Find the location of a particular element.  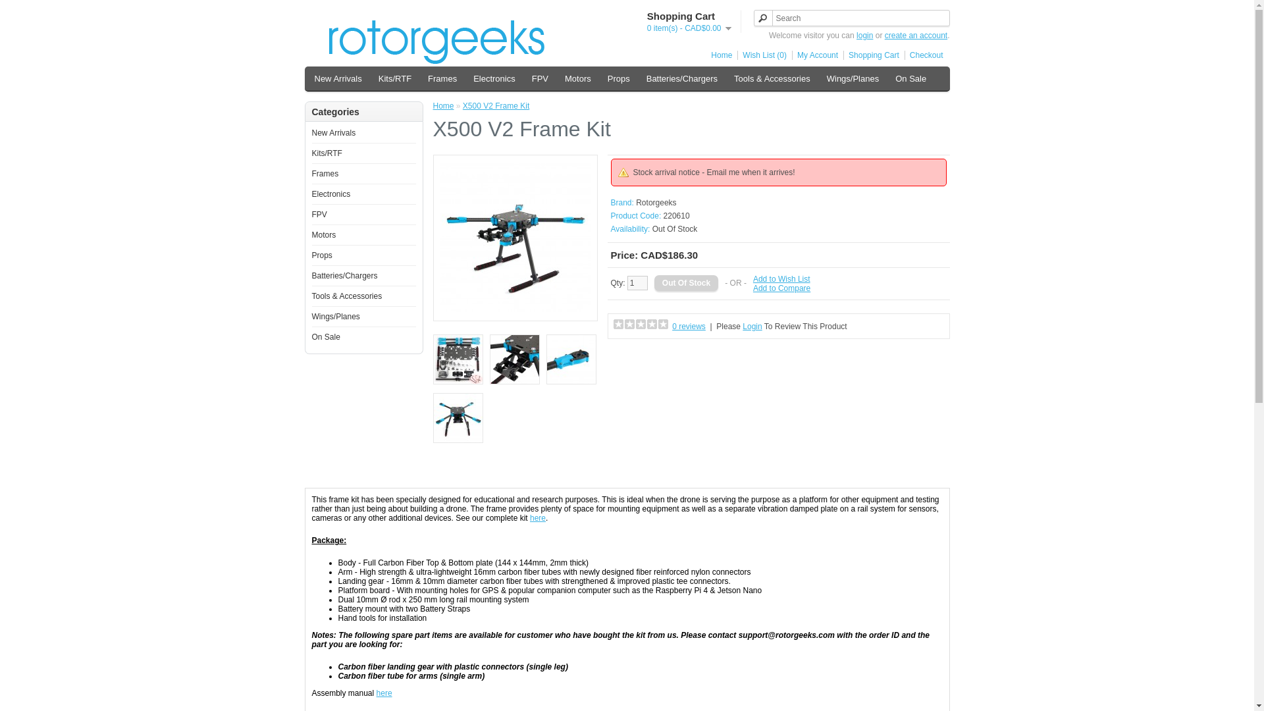

X500 V2 Frame Kit is located at coordinates (515, 237).